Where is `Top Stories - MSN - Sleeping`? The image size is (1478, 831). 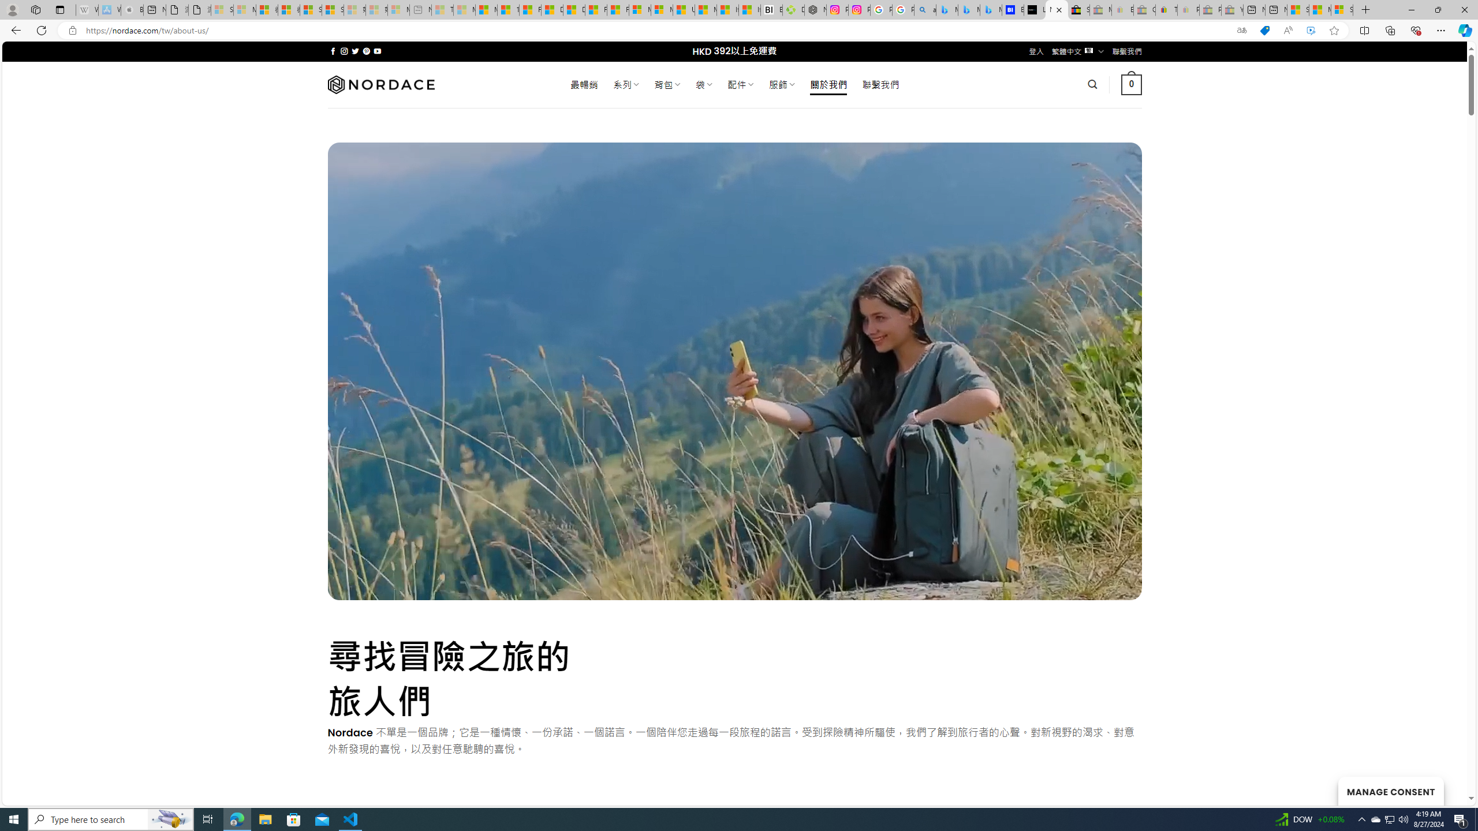
Top Stories - MSN - Sleeping is located at coordinates (442, 10).